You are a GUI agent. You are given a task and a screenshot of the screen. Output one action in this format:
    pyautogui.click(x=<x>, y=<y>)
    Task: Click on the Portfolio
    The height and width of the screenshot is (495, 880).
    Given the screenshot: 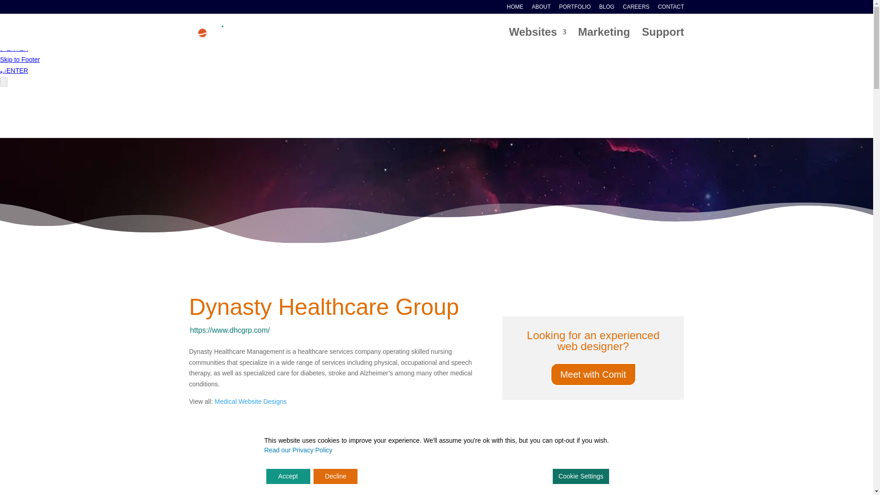 What is the action you would take?
    pyautogui.click(x=616, y=474)
    